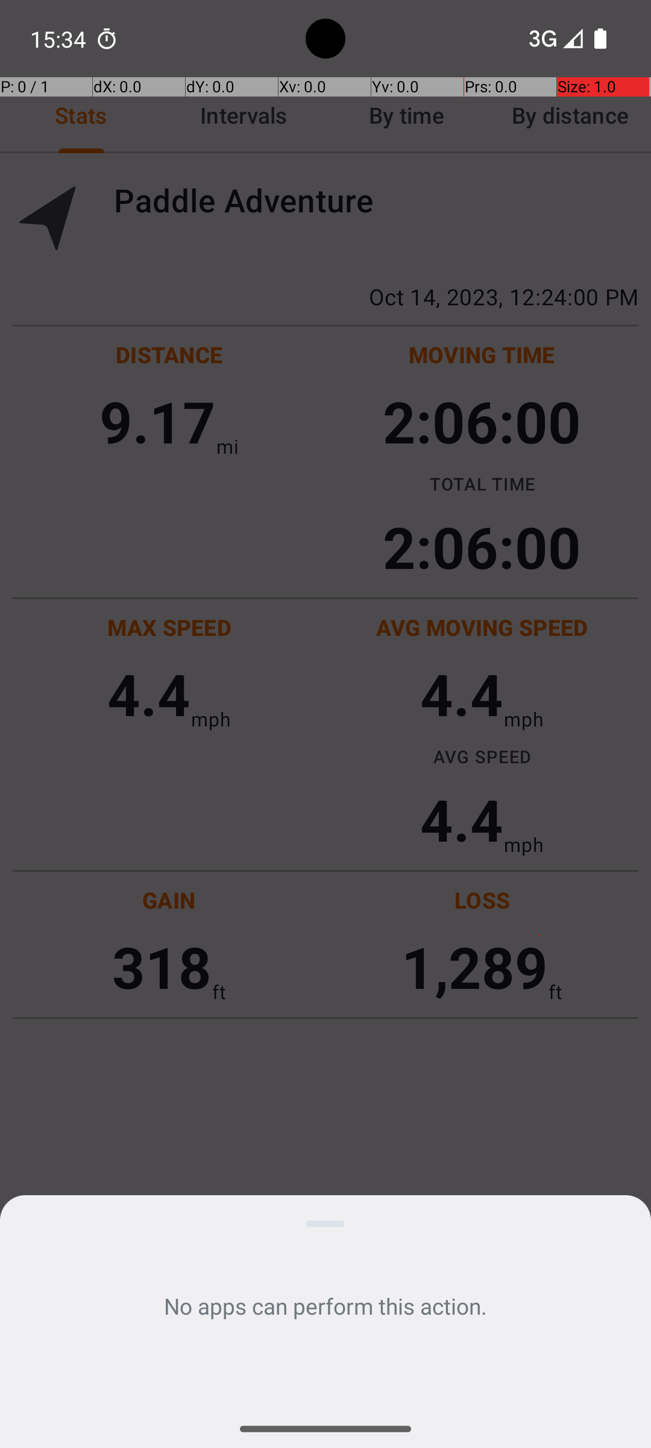  What do you see at coordinates (325, 1306) in the screenshot?
I see `No apps can perform this action.` at bounding box center [325, 1306].